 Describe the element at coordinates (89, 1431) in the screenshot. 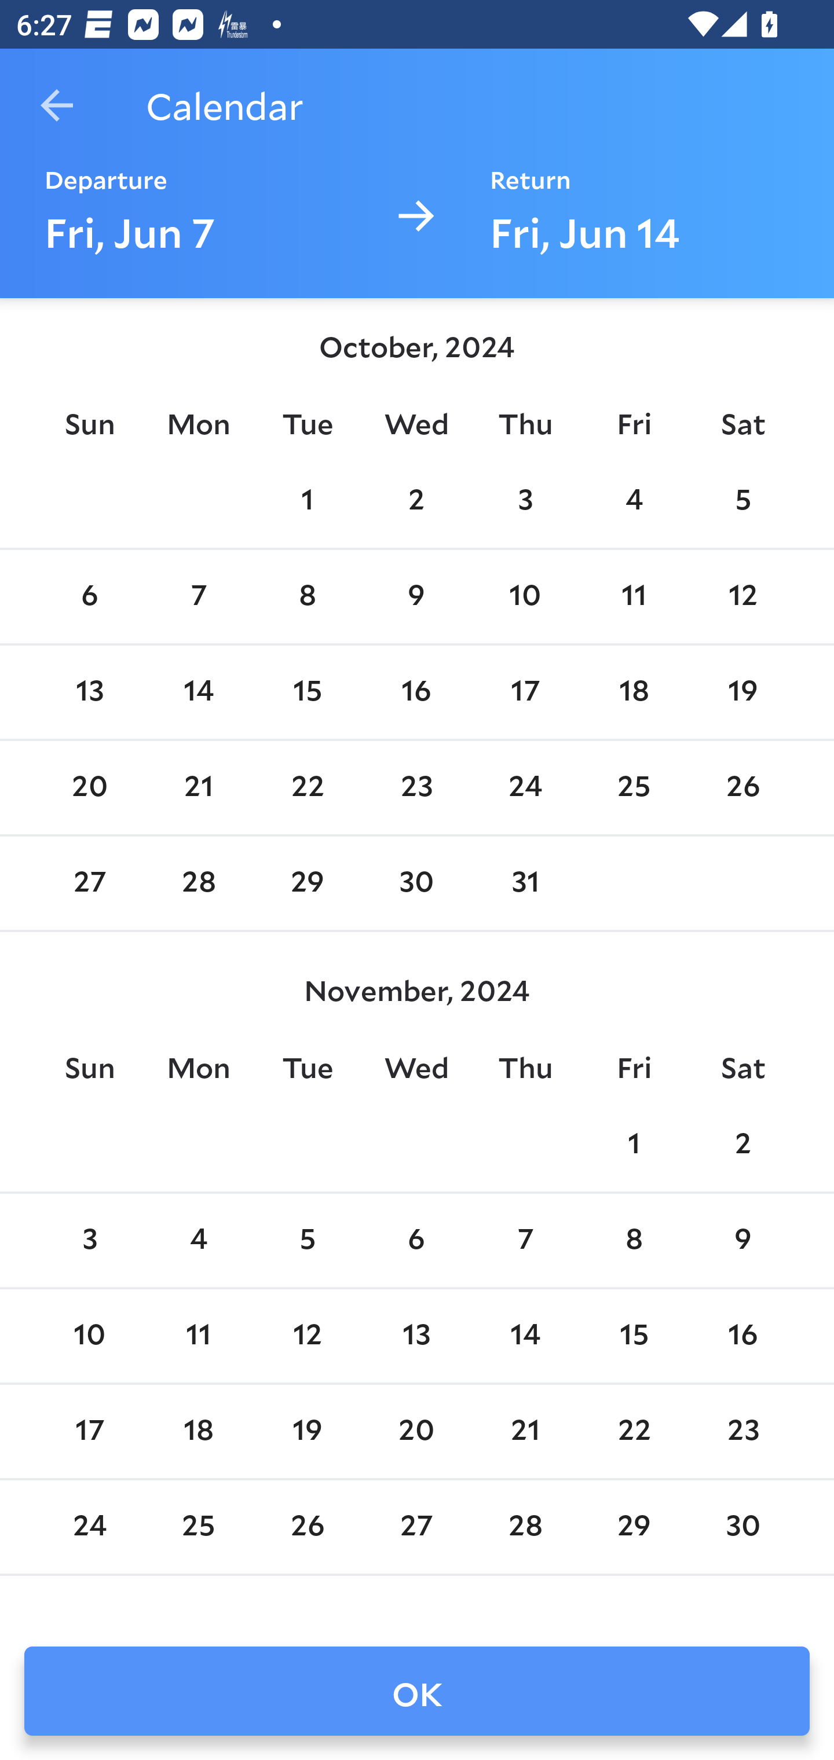

I see `17` at that location.